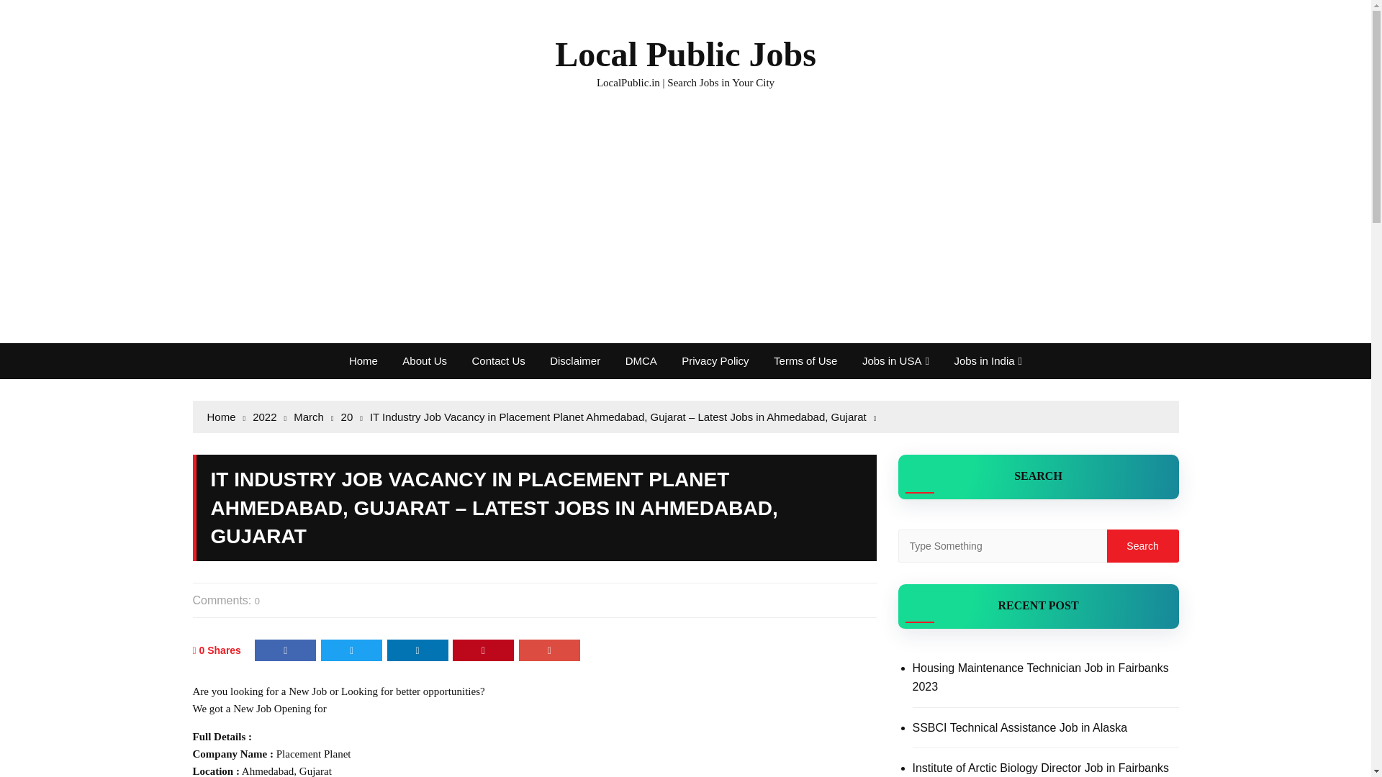 Image resolution: width=1382 pixels, height=777 pixels. I want to click on Contact Us, so click(498, 361).